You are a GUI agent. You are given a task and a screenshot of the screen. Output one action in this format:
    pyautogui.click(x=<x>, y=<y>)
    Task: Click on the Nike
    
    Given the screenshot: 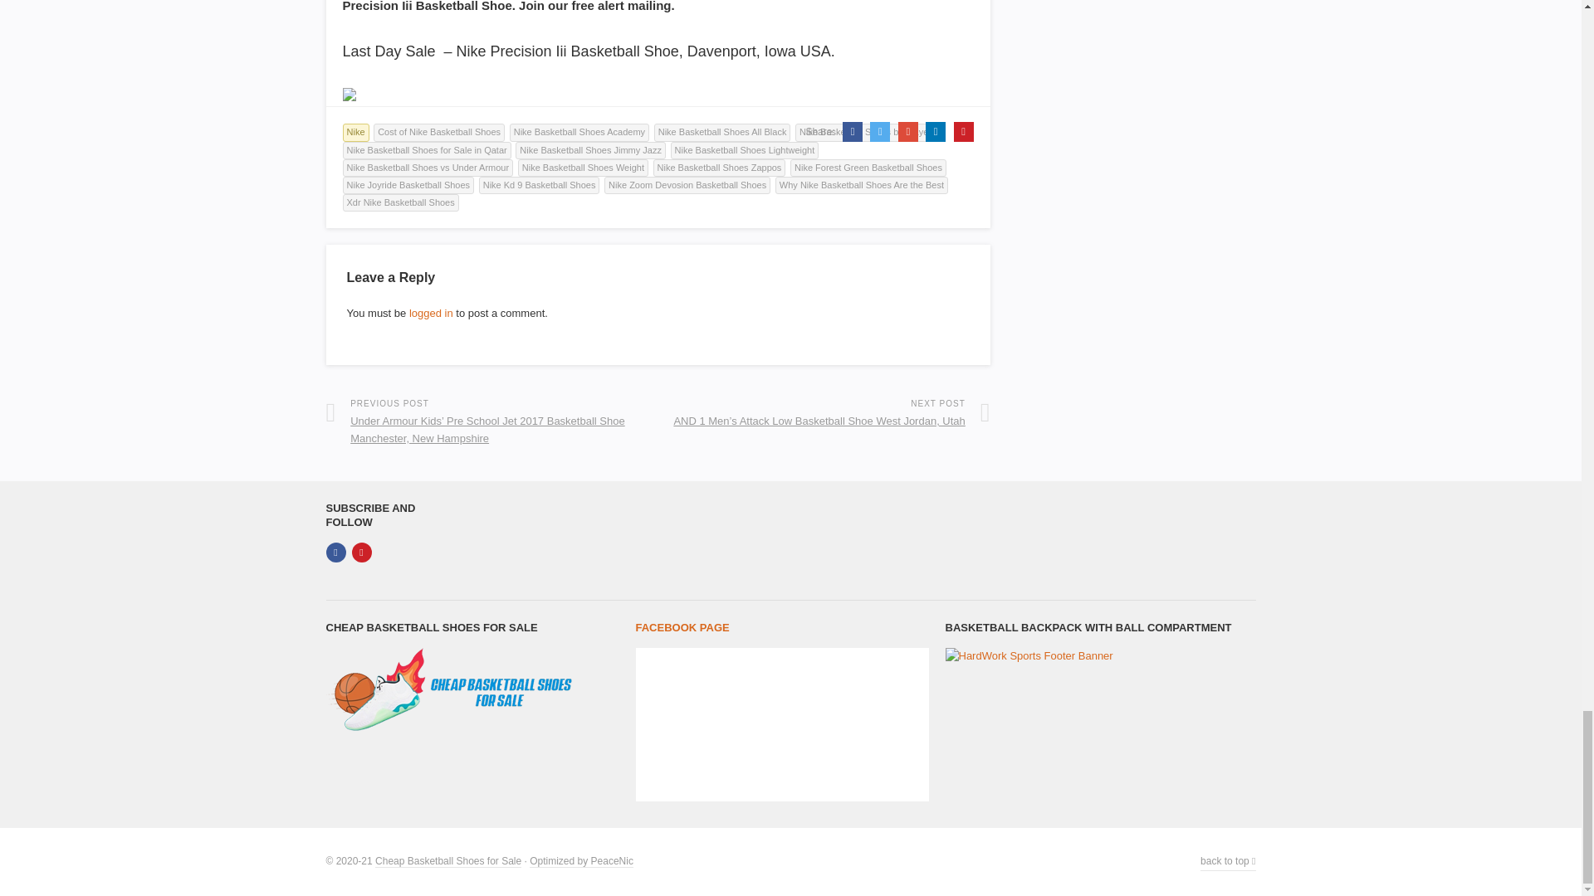 What is the action you would take?
    pyautogui.click(x=355, y=132)
    